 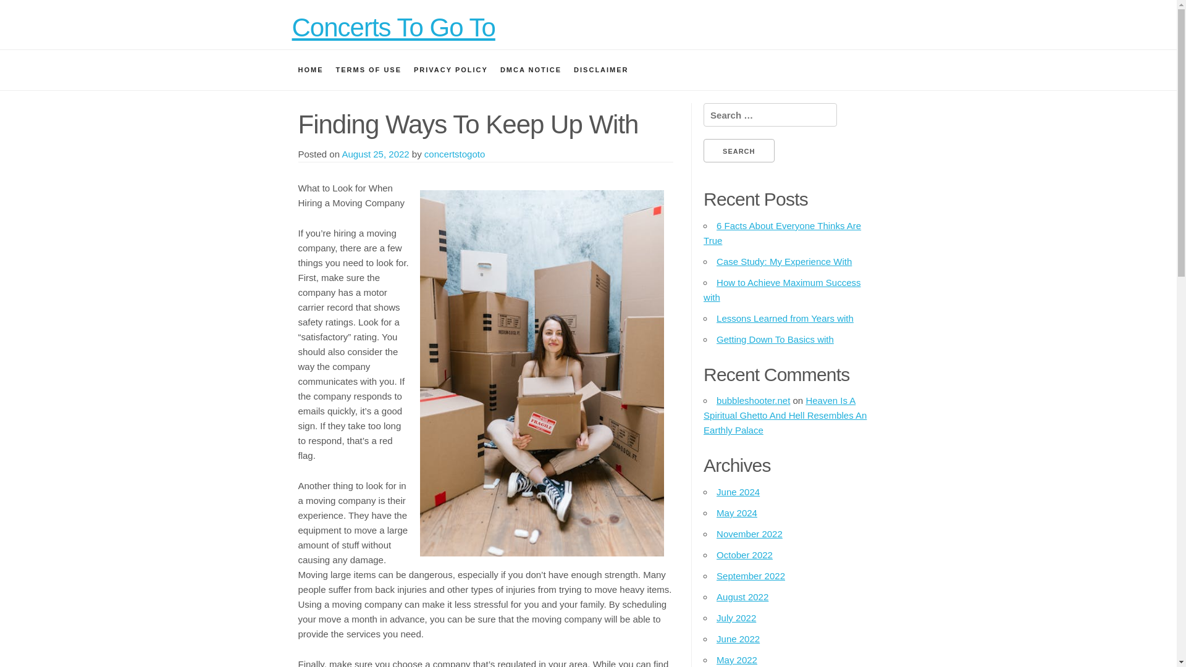 What do you see at coordinates (782, 233) in the screenshot?
I see `6 Facts About Everyone Thinks Are True` at bounding box center [782, 233].